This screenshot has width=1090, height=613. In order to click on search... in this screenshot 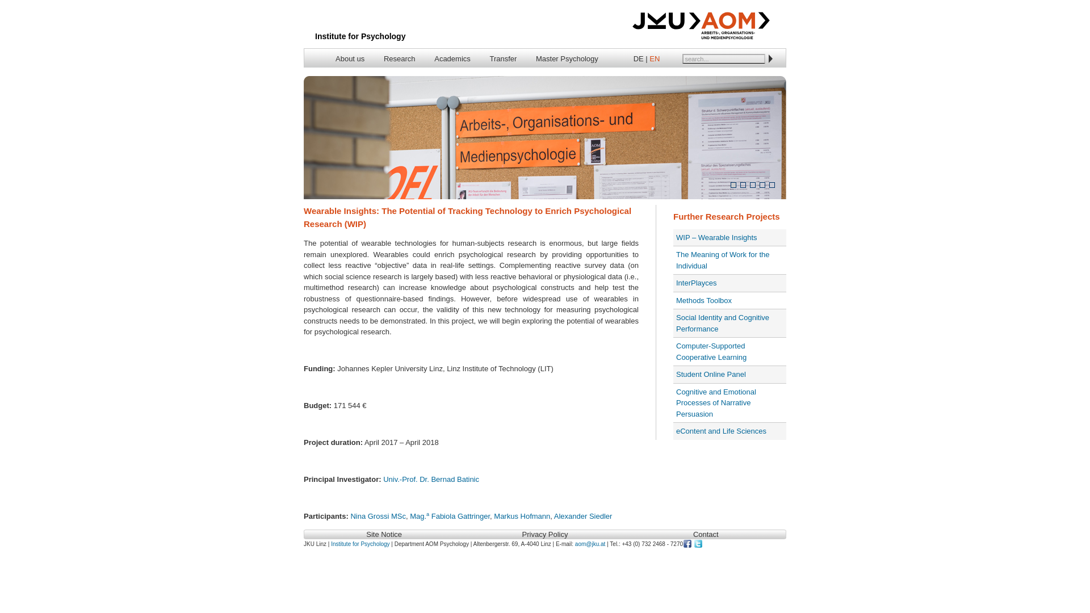, I will do `click(723, 59)`.